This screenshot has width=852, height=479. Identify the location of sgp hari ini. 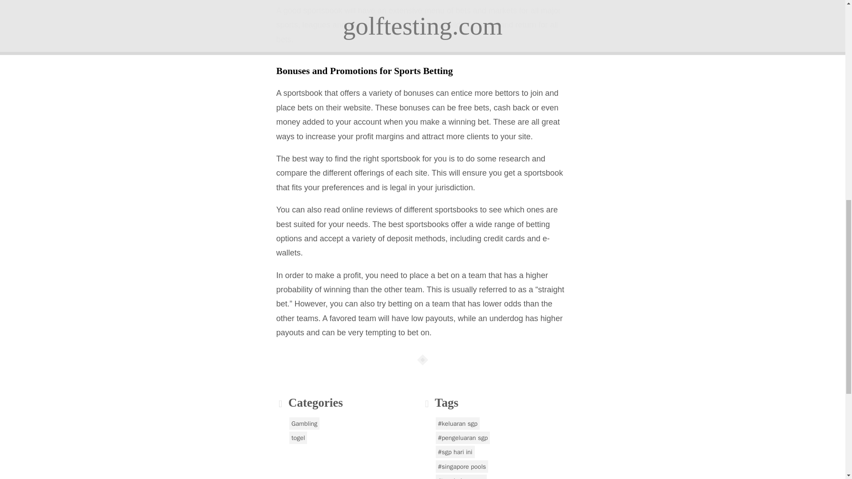
(455, 452).